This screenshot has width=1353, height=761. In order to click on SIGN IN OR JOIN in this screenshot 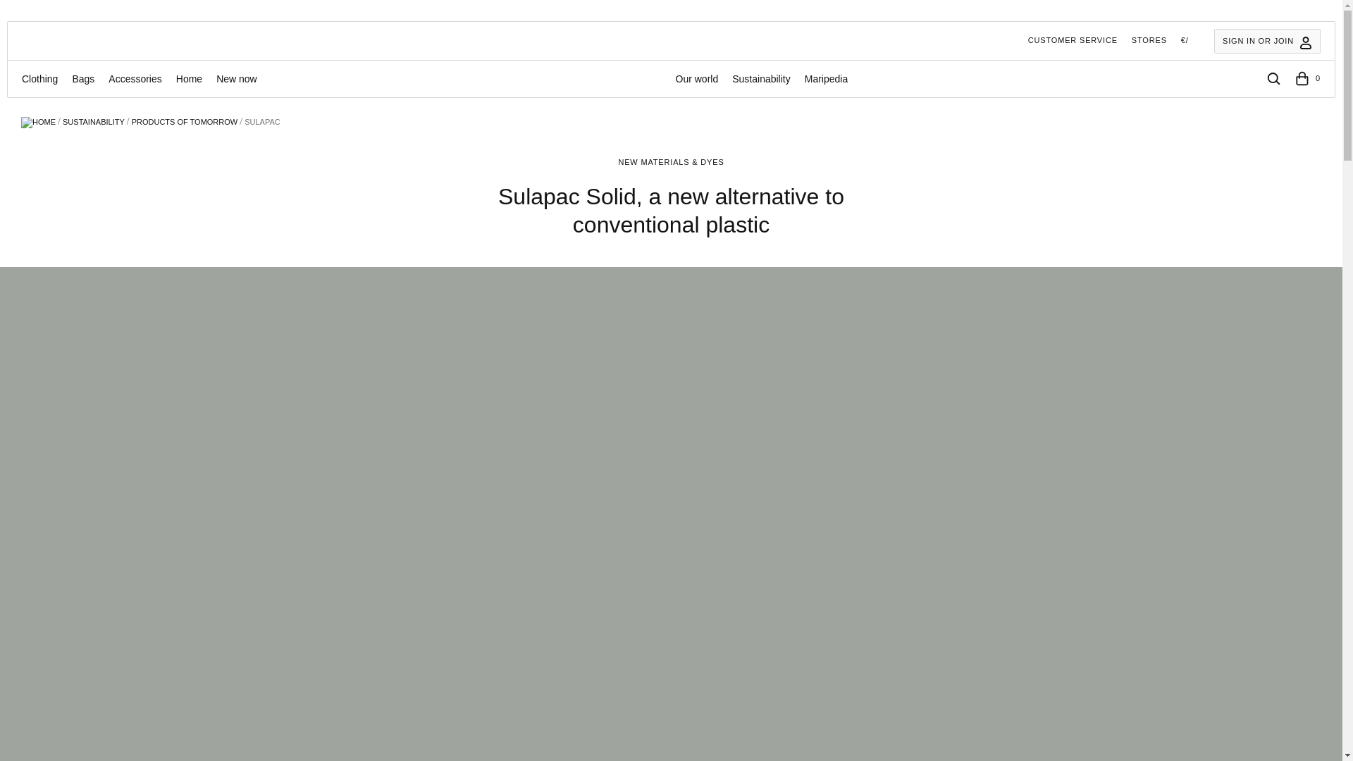, I will do `click(1267, 41)`.